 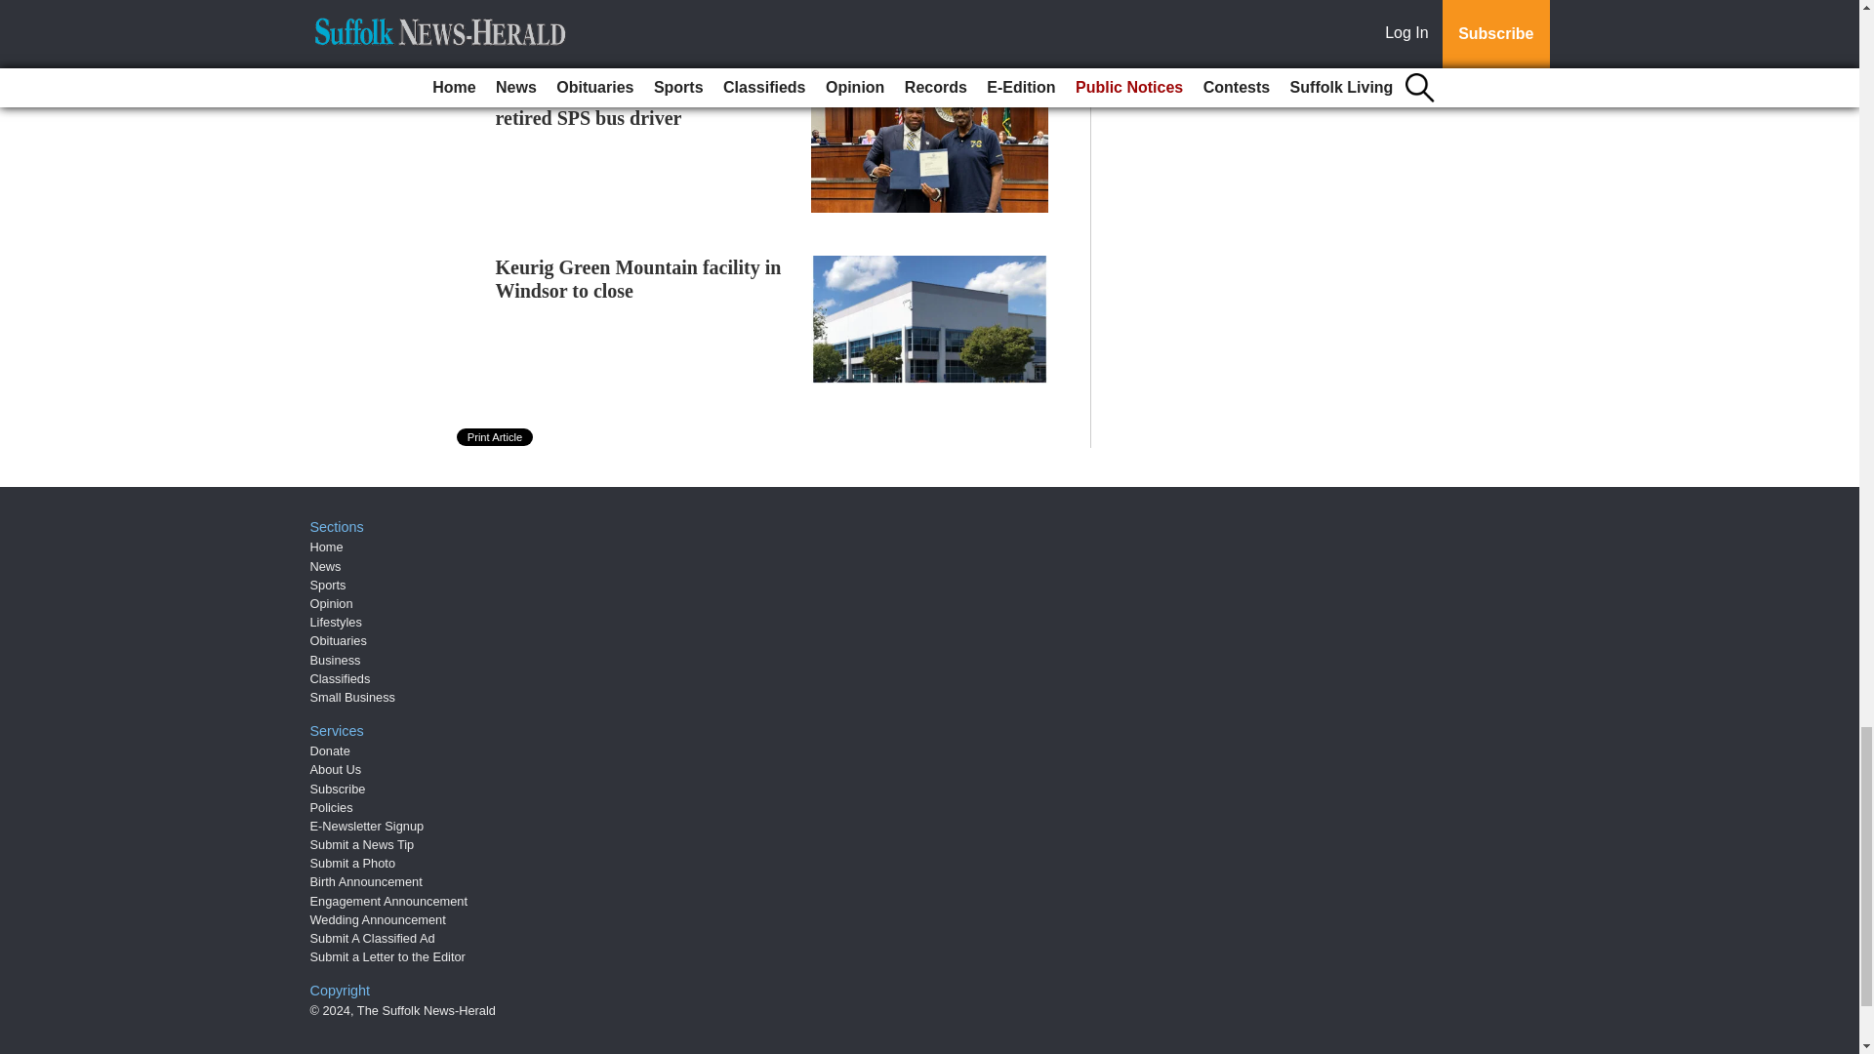 I want to click on Print Article, so click(x=496, y=436).